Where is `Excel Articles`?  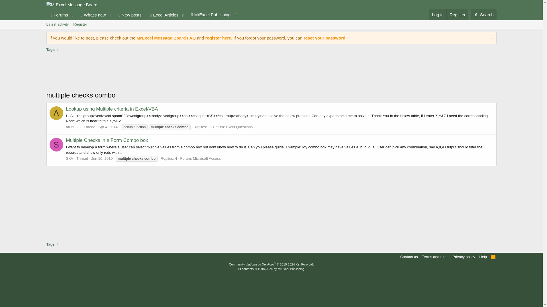 Excel Articles is located at coordinates (162, 15).